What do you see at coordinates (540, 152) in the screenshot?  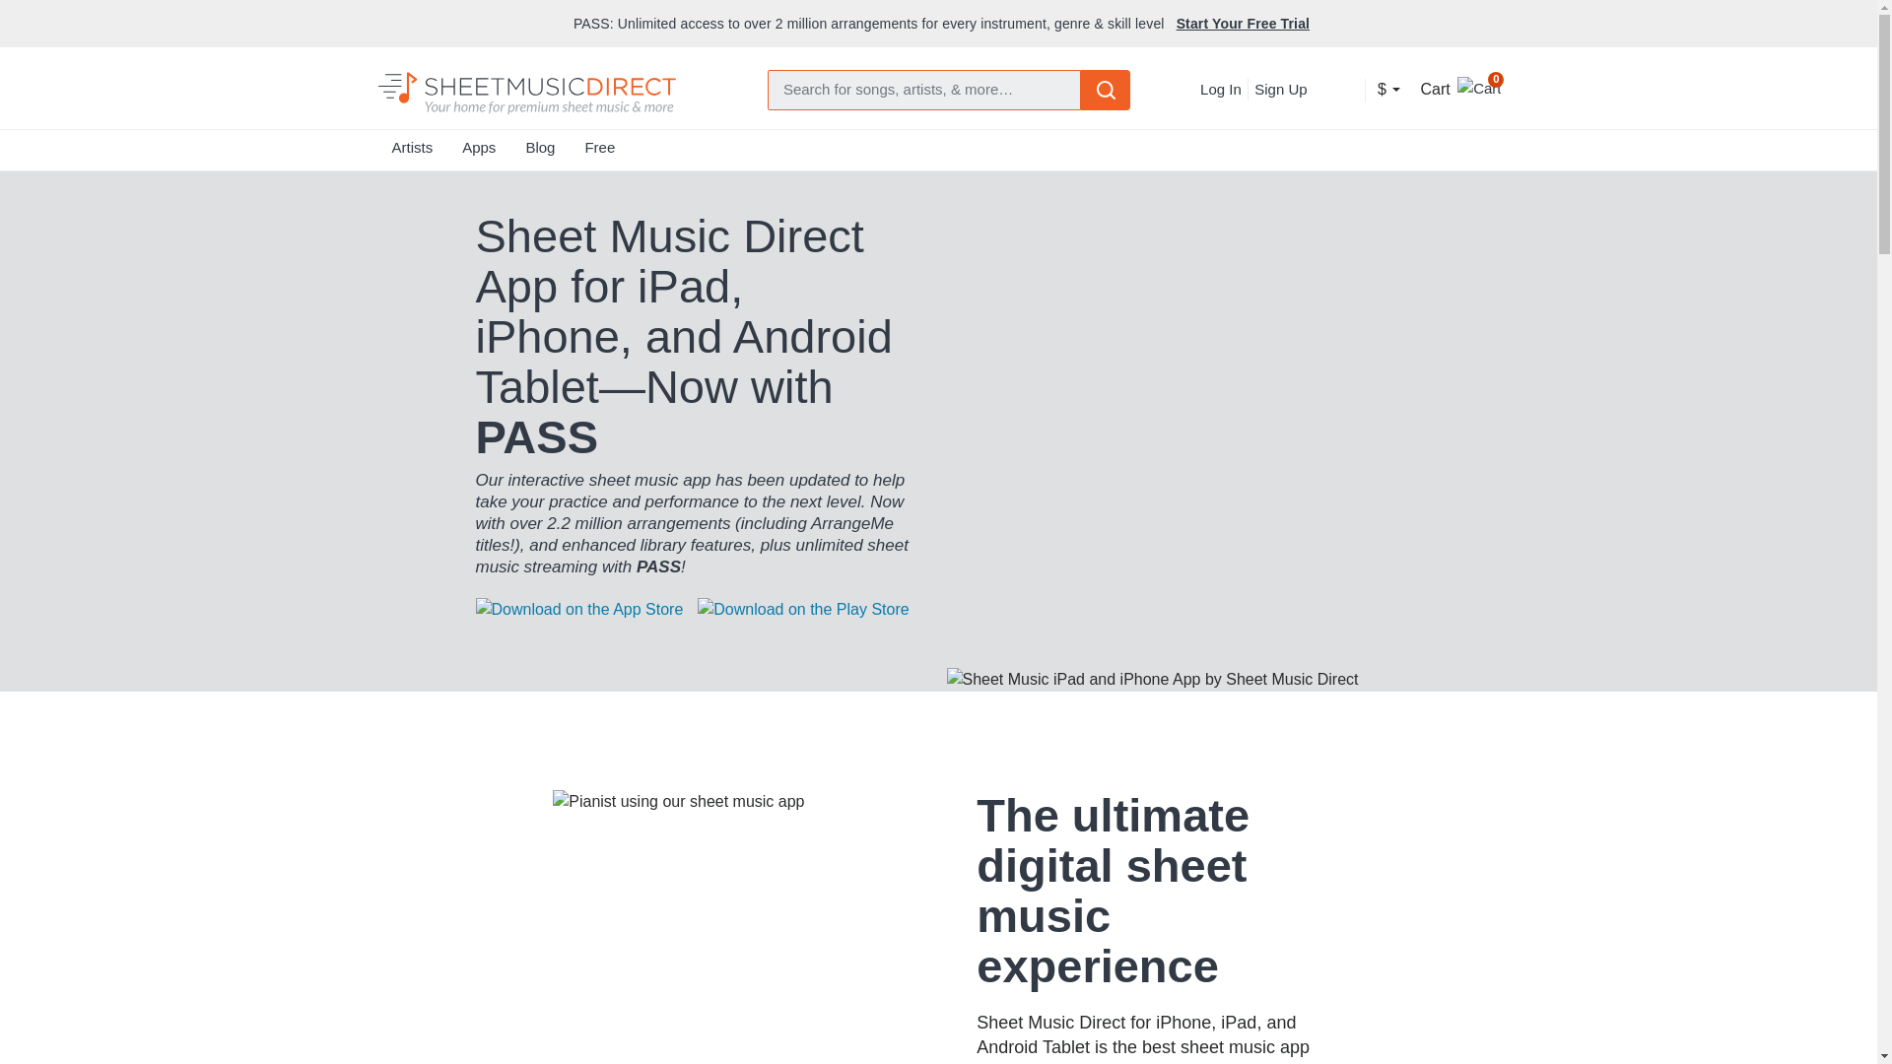 I see `Blog` at bounding box center [540, 152].